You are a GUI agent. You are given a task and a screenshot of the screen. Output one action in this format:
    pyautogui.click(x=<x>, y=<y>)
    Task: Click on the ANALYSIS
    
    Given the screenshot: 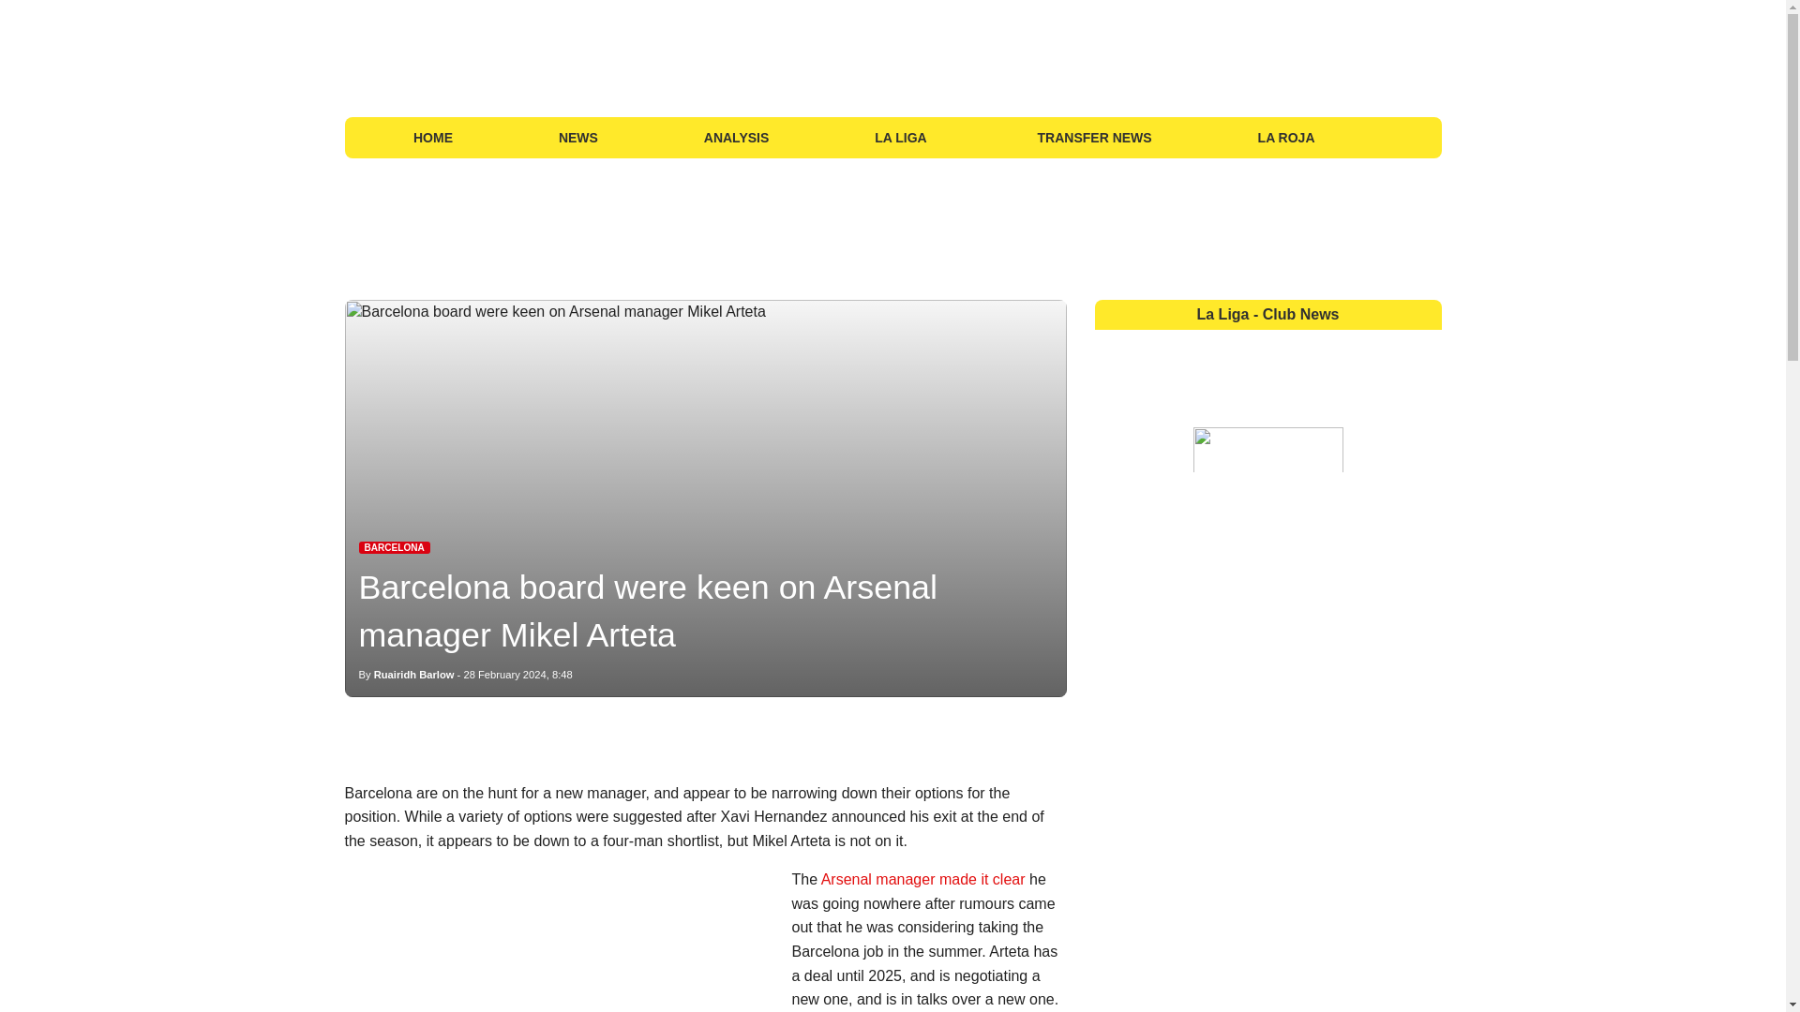 What is the action you would take?
    pyautogui.click(x=736, y=137)
    